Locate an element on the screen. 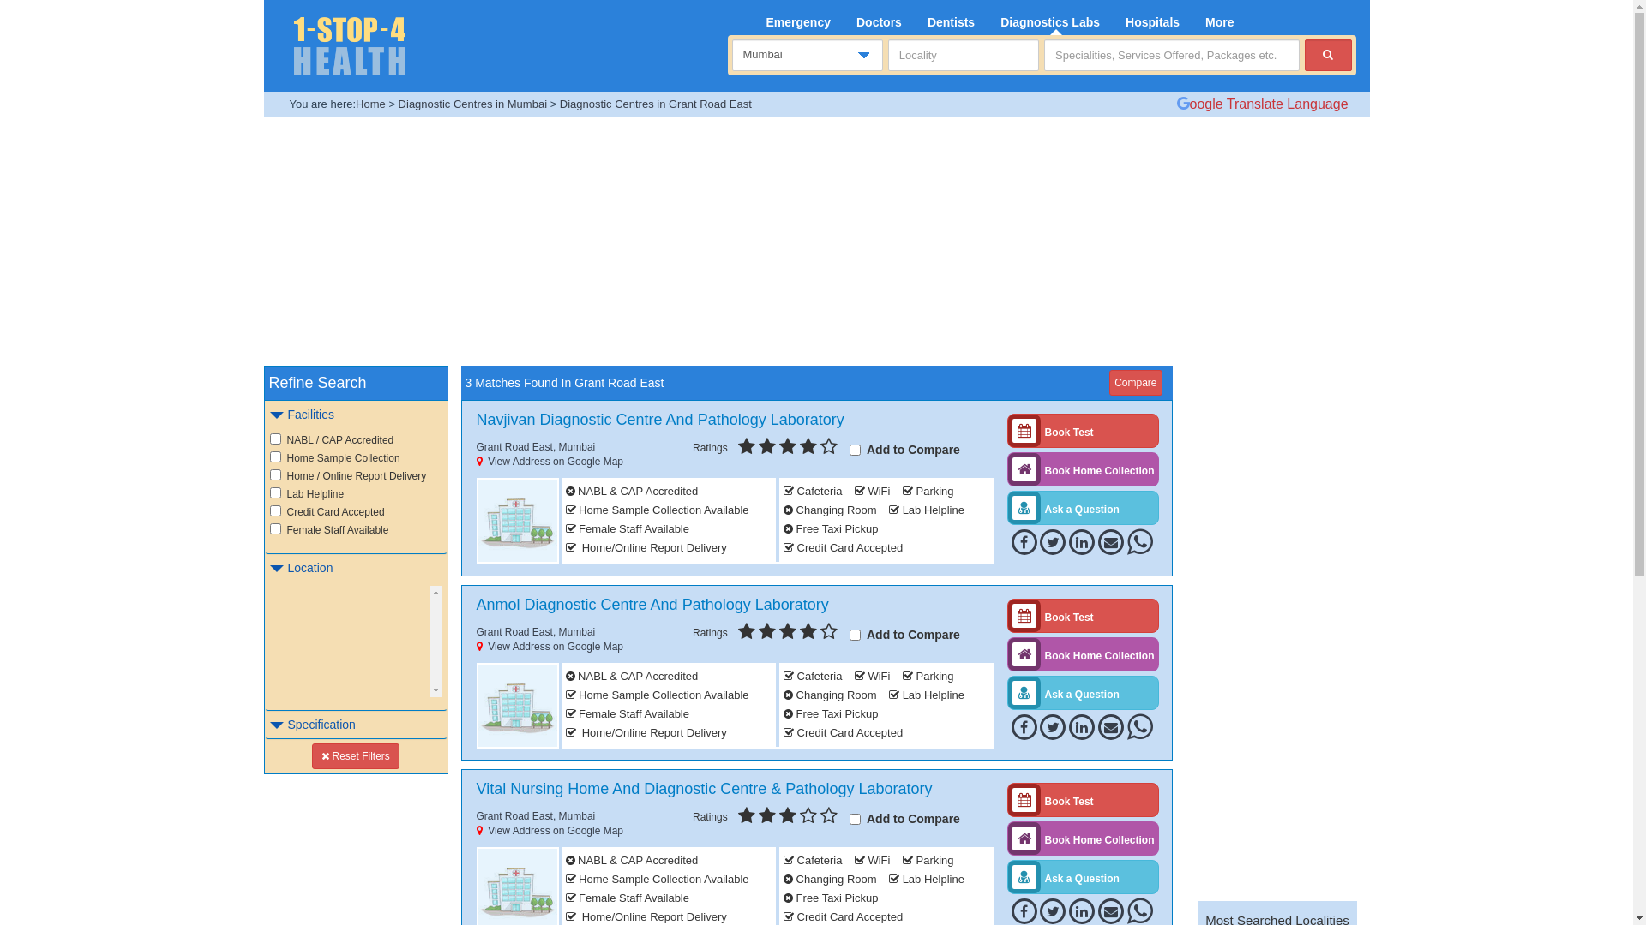 This screenshot has height=925, width=1646. 1stop4health Salon is located at coordinates (349, 45).